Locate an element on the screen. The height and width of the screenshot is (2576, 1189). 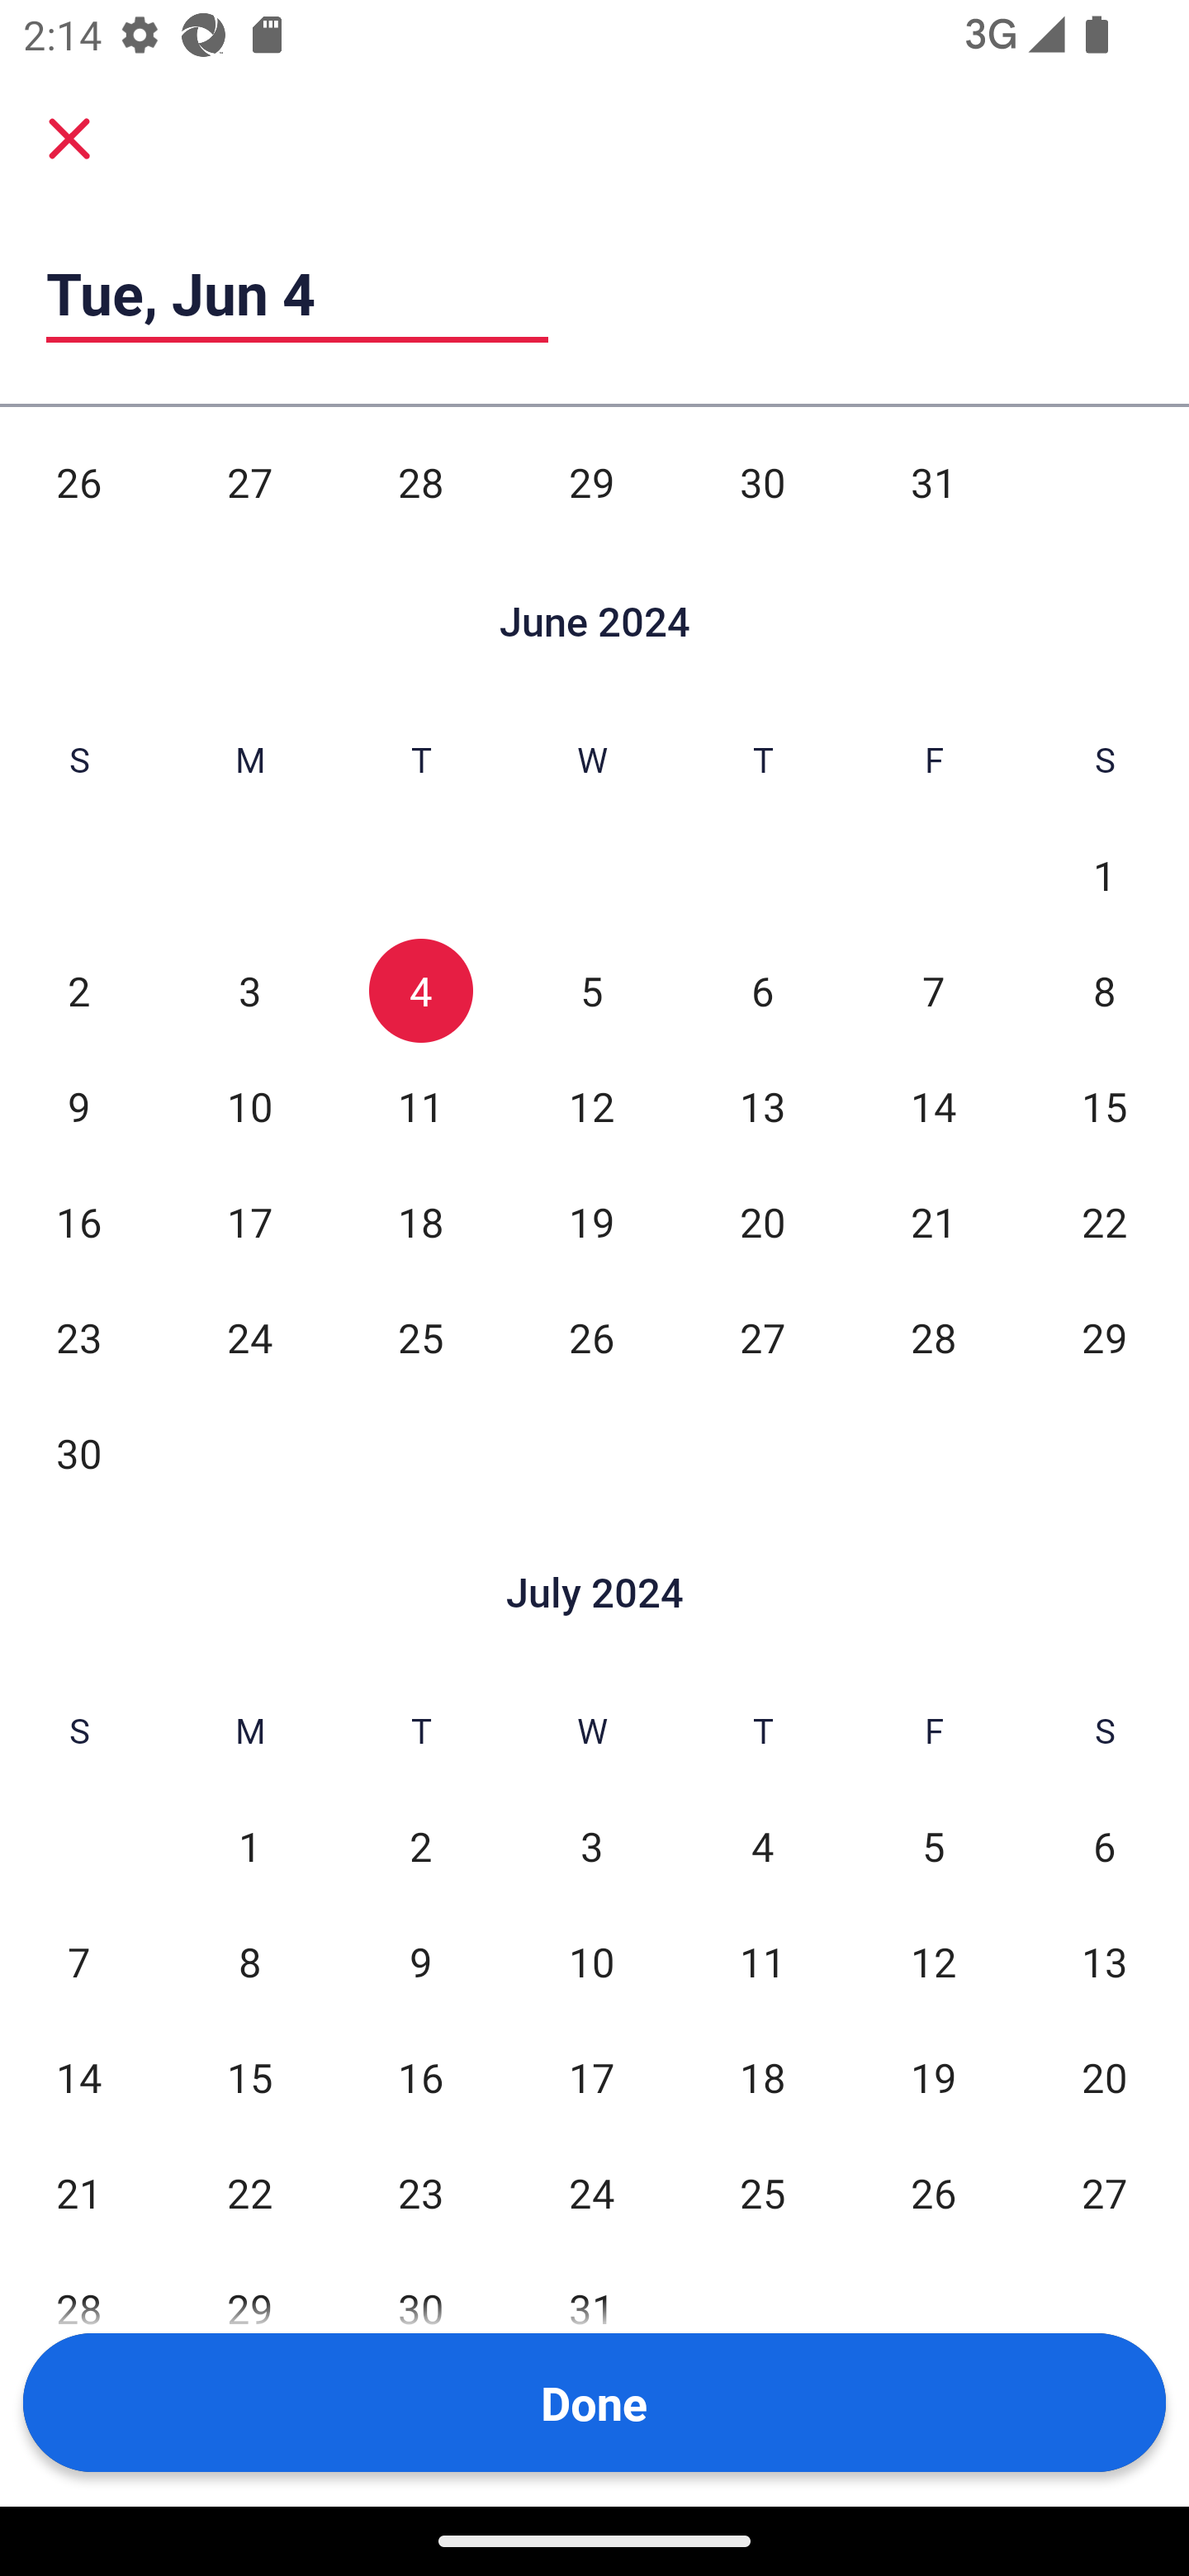
15 Sat, Jun 15, Not Selected is located at coordinates (1105, 1106).